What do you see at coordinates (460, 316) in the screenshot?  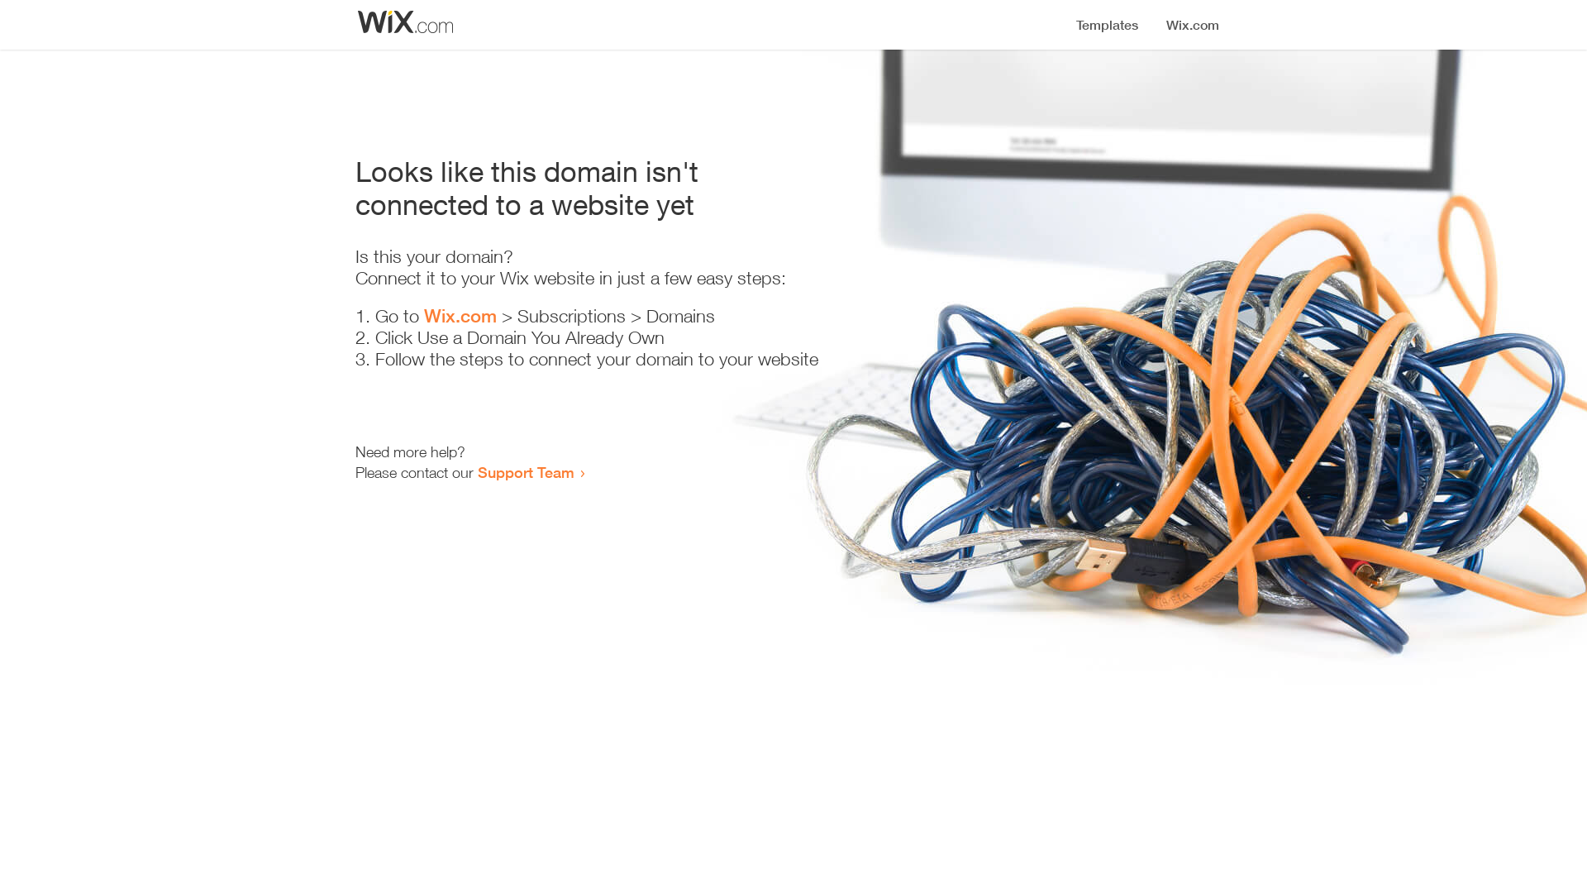 I see `Wix.com` at bounding box center [460, 316].